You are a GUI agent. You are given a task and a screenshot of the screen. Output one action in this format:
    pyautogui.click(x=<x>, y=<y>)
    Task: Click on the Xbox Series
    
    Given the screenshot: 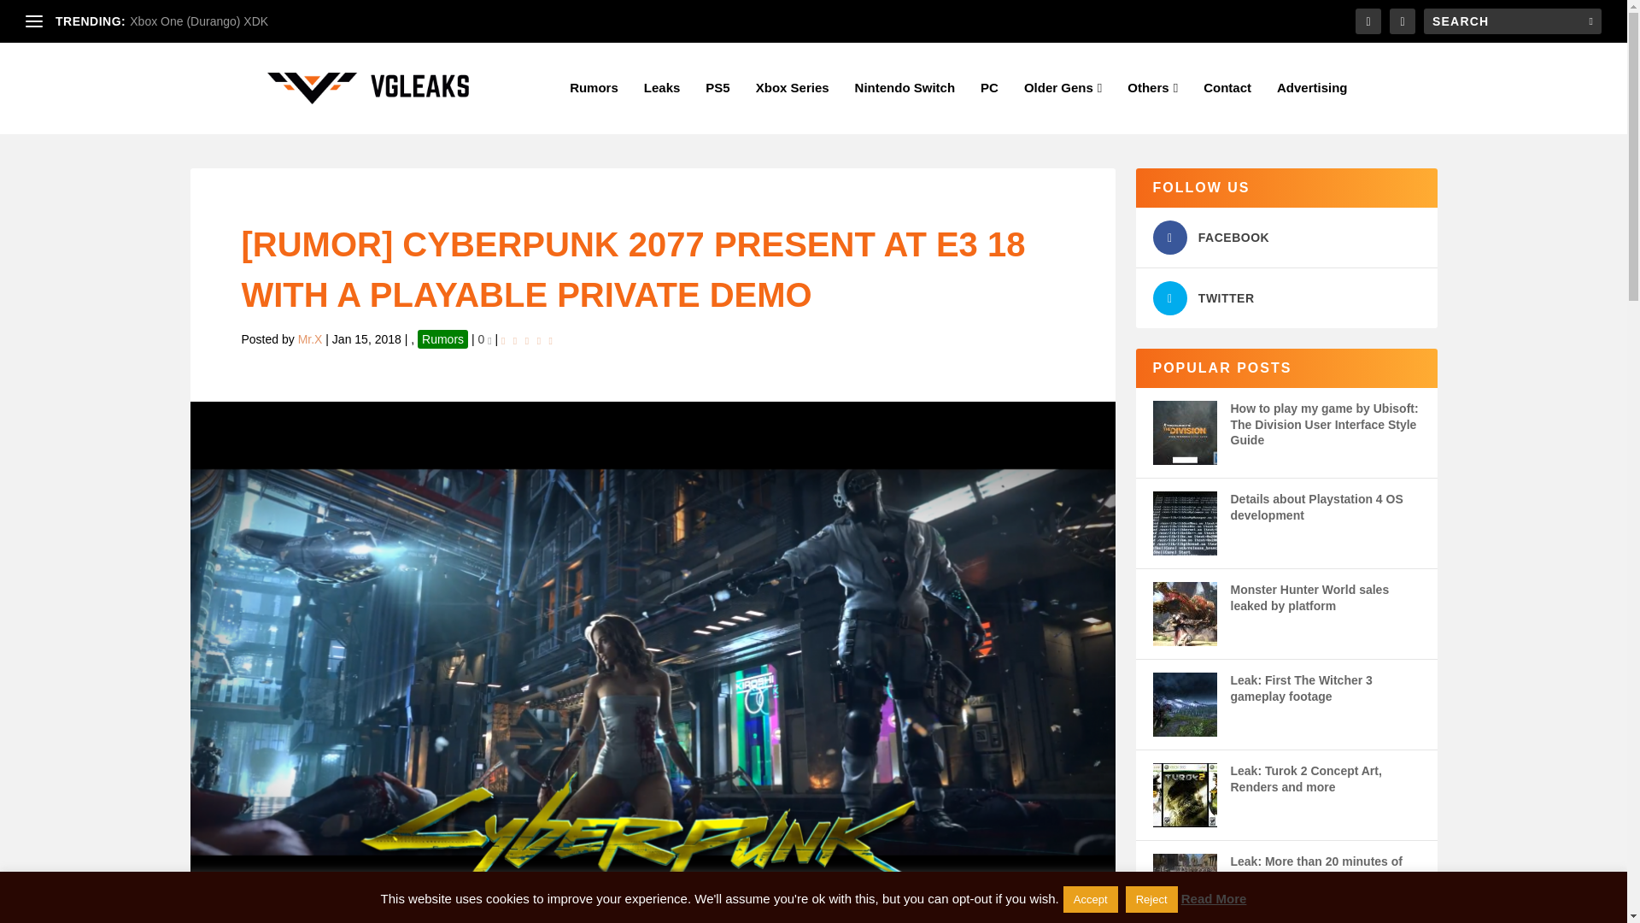 What is the action you would take?
    pyautogui.click(x=793, y=108)
    